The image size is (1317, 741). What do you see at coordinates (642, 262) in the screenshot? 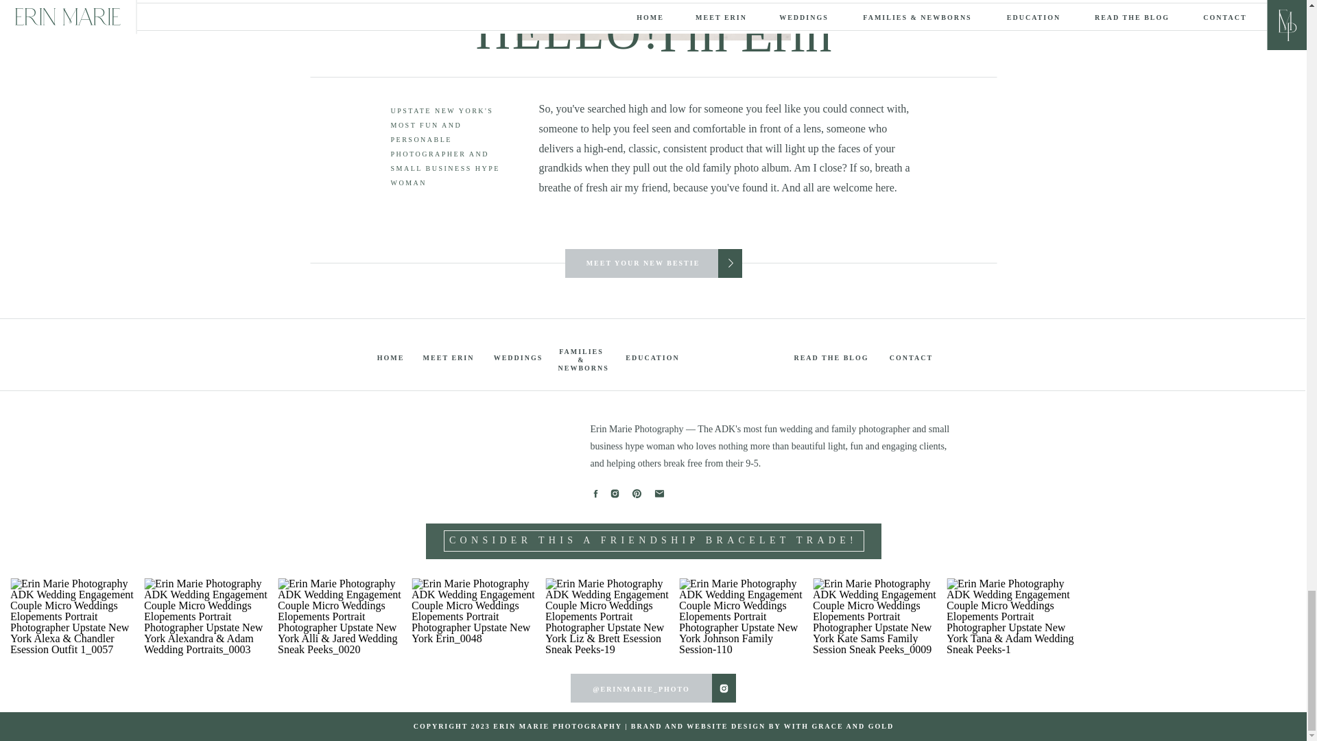
I see `MEET YOUR NEW BESTIE` at bounding box center [642, 262].